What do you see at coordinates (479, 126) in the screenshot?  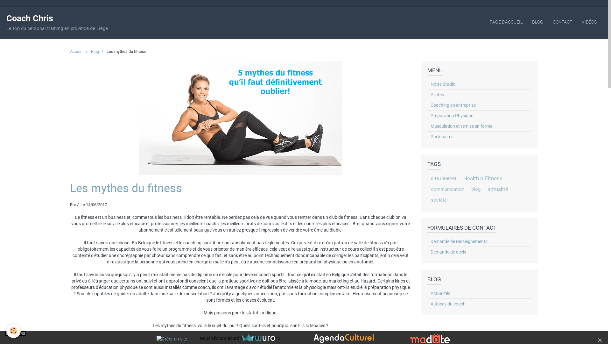 I see `Musculation et remise en forme` at bounding box center [479, 126].